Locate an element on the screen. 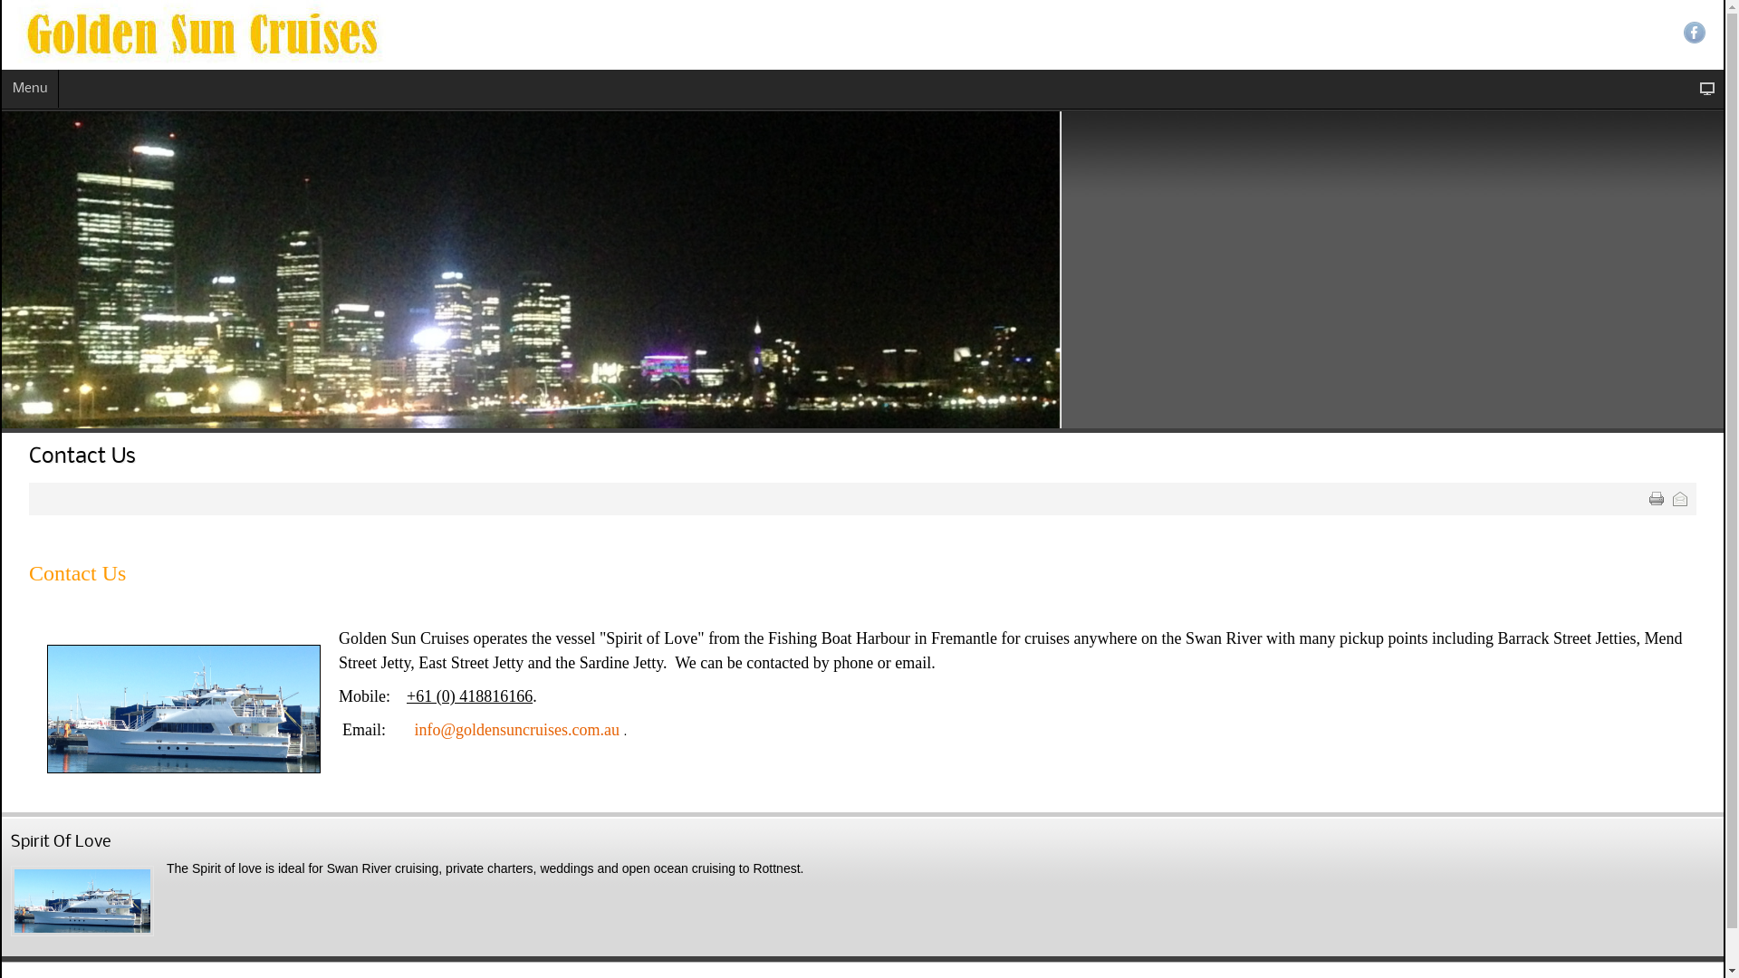  Email is located at coordinates (1680, 499).